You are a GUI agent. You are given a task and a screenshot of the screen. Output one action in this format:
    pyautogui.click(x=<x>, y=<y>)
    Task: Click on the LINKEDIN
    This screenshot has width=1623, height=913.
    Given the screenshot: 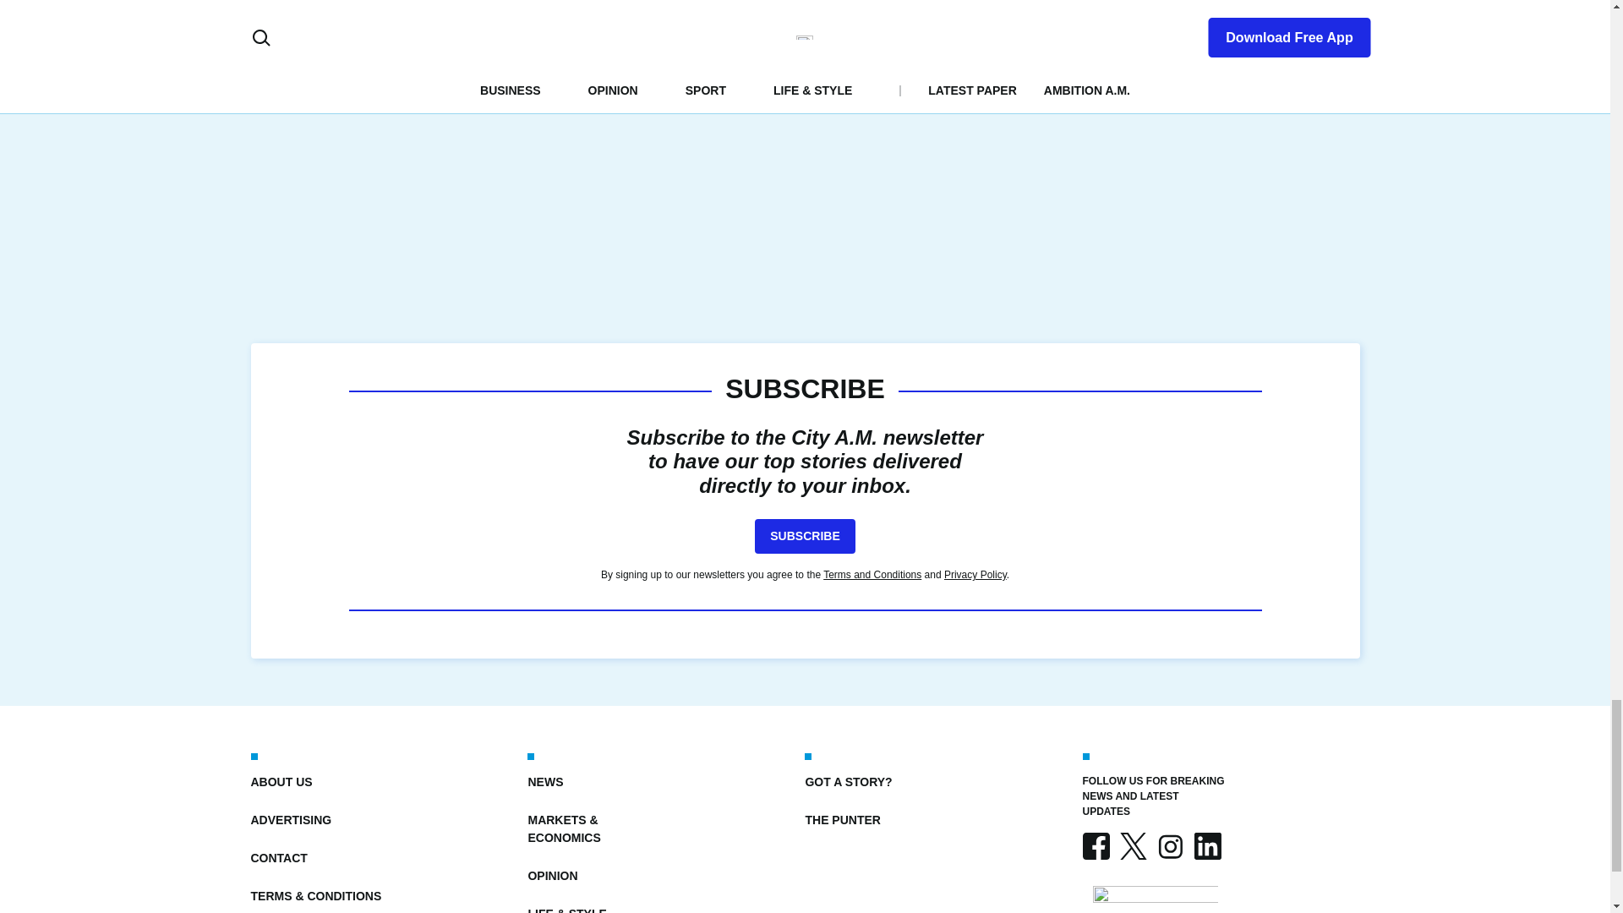 What is the action you would take?
    pyautogui.click(x=1206, y=845)
    